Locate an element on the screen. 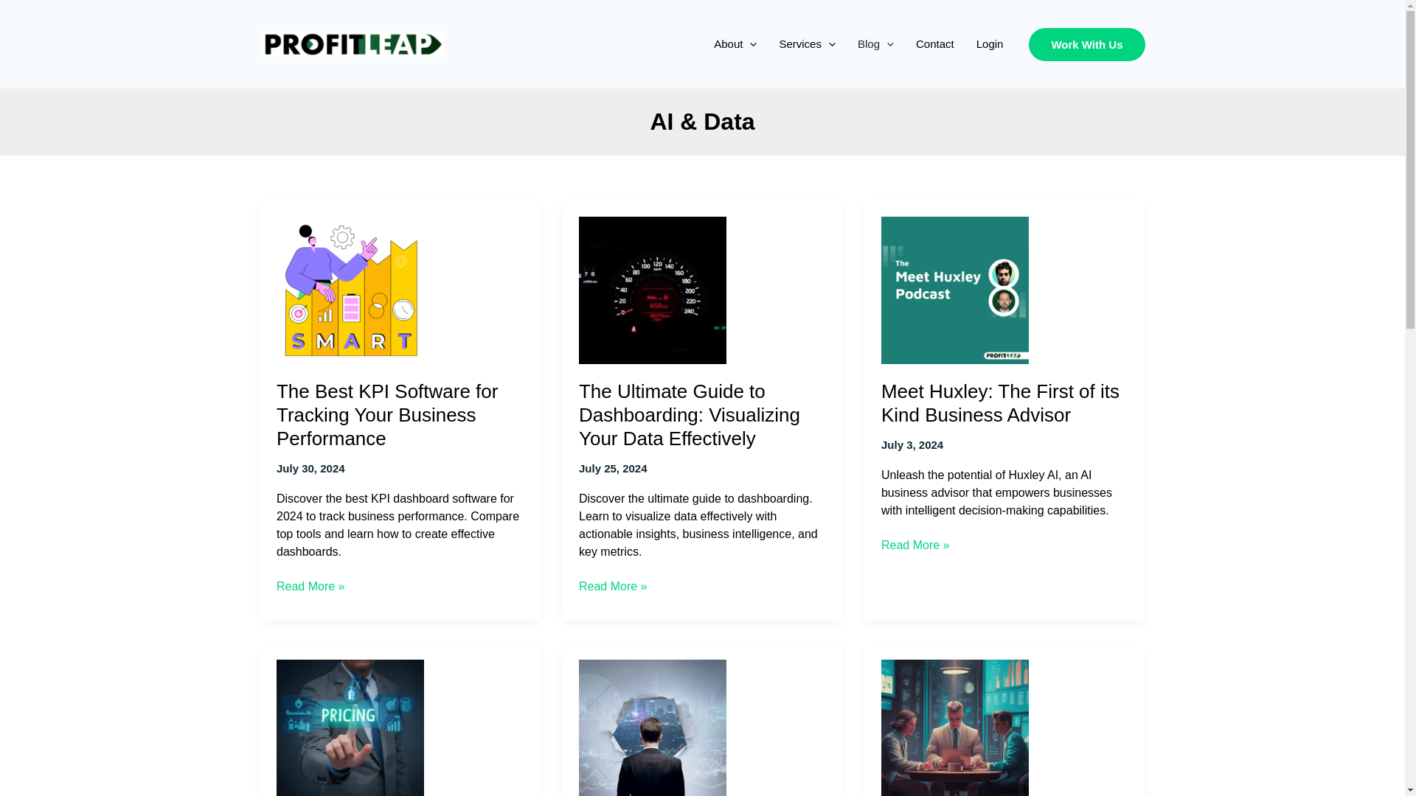  The Best KPI Software for Tracking Your Business Performance is located at coordinates (386, 415).